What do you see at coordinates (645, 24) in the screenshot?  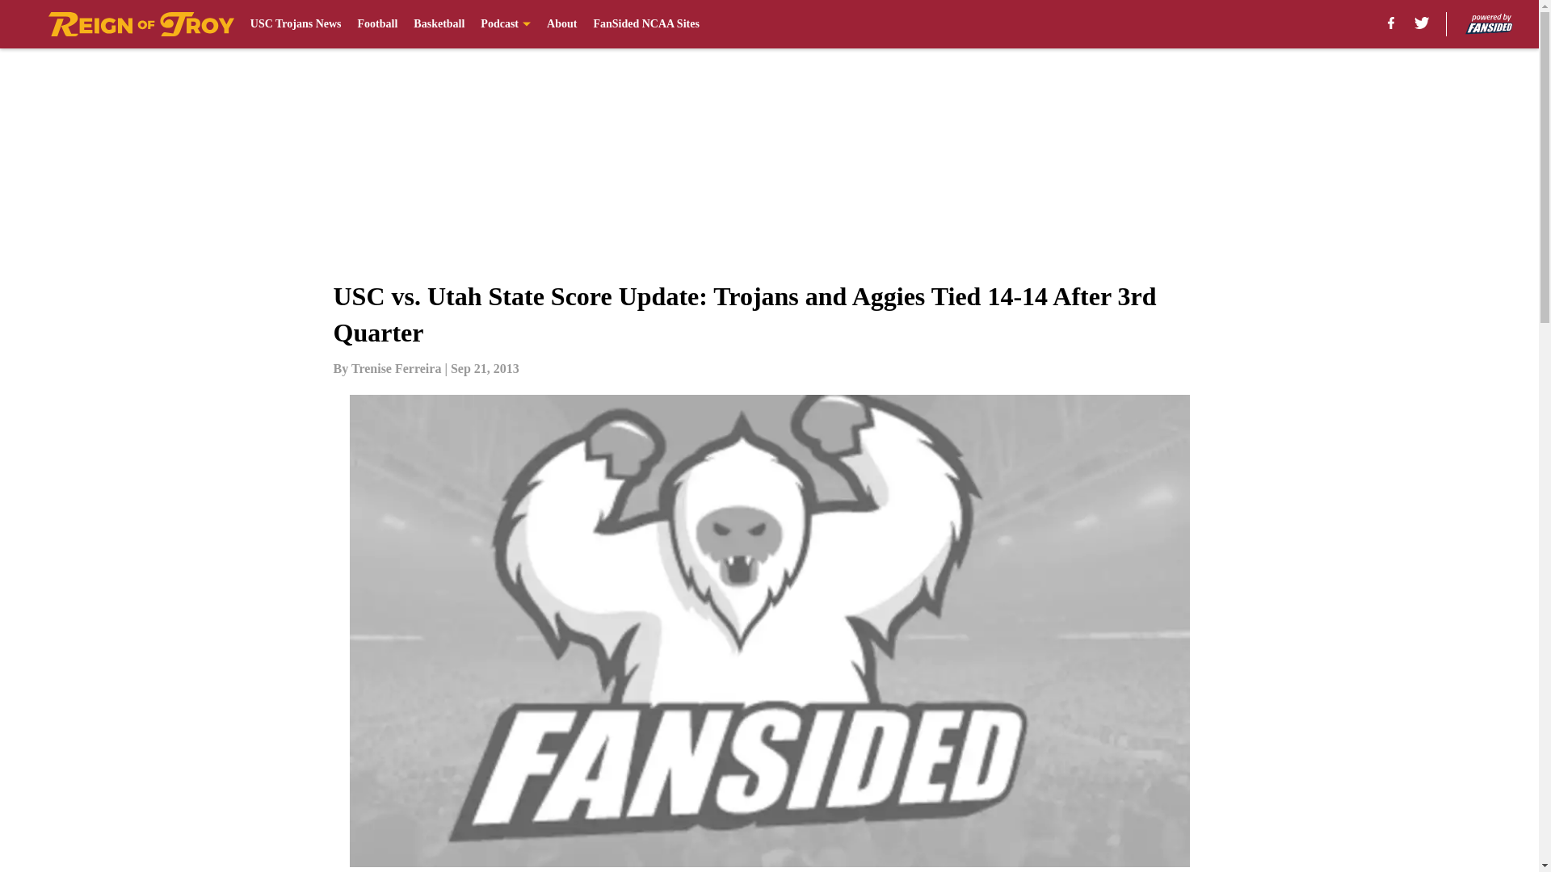 I see `FanSided NCAA Sites` at bounding box center [645, 24].